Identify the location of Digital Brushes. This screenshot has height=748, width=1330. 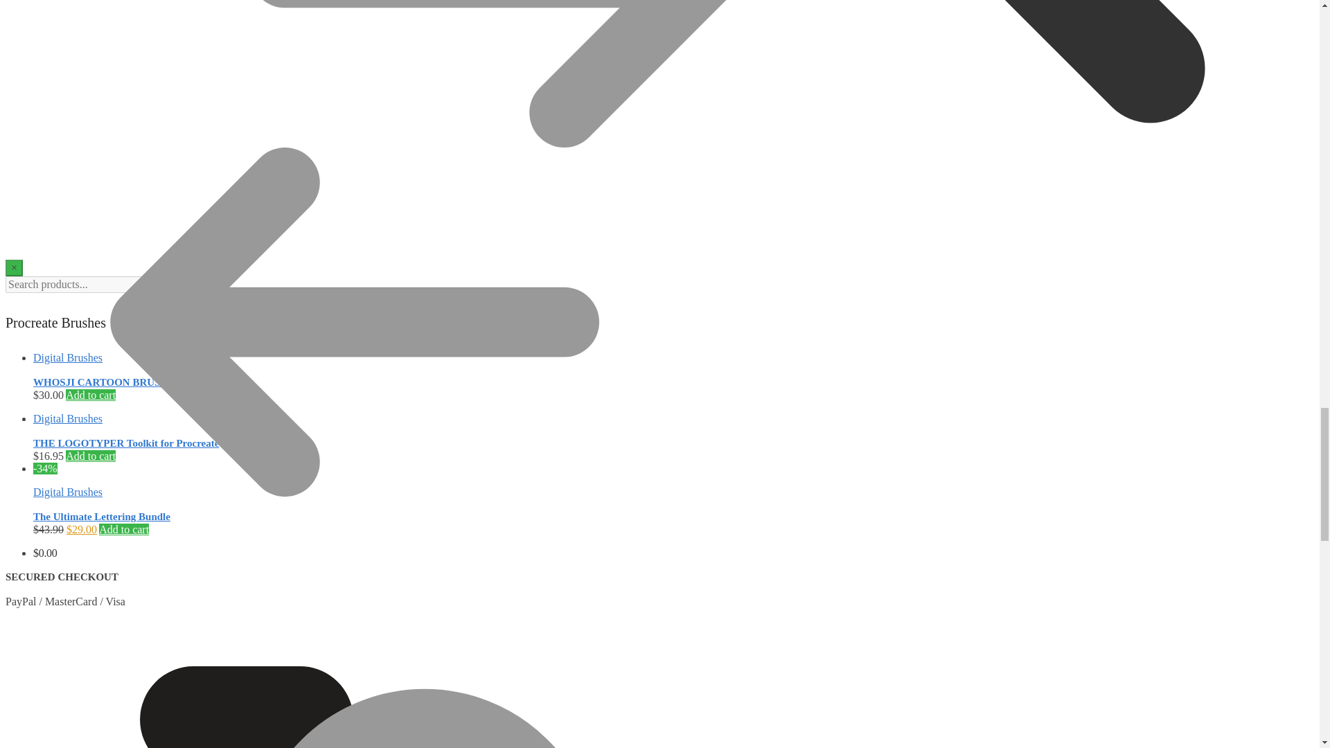
(68, 418).